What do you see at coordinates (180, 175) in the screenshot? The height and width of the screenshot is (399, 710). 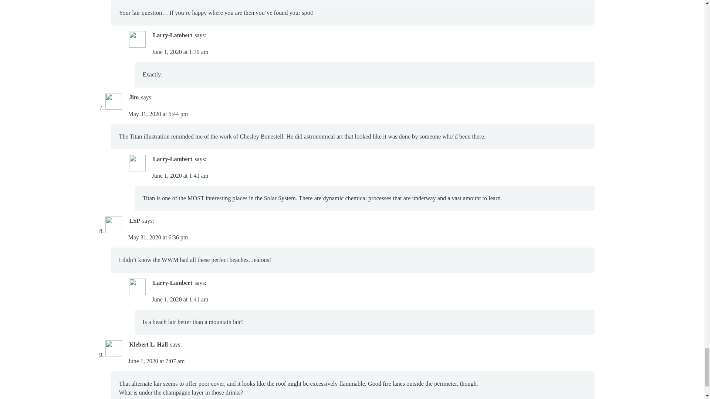 I see `June 1, 2020 at 1:41 am` at bounding box center [180, 175].